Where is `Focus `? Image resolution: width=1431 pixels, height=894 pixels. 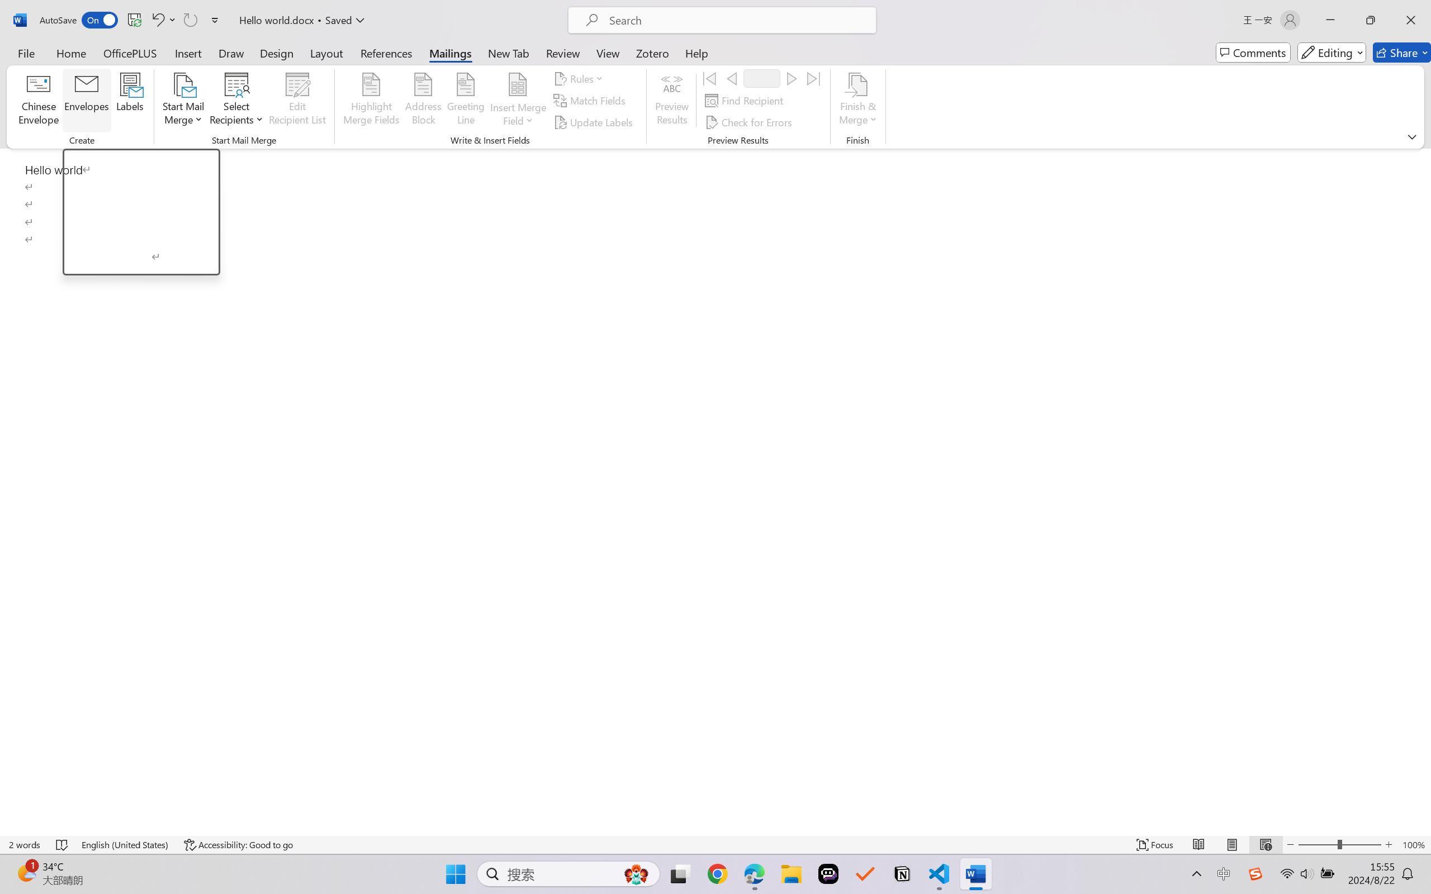 Focus  is located at coordinates (1155, 845).